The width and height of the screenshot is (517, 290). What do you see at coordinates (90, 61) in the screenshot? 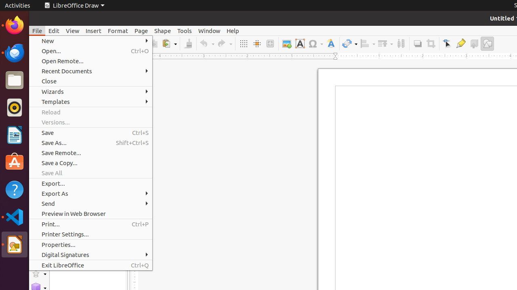
I see `Open Remote...` at bounding box center [90, 61].